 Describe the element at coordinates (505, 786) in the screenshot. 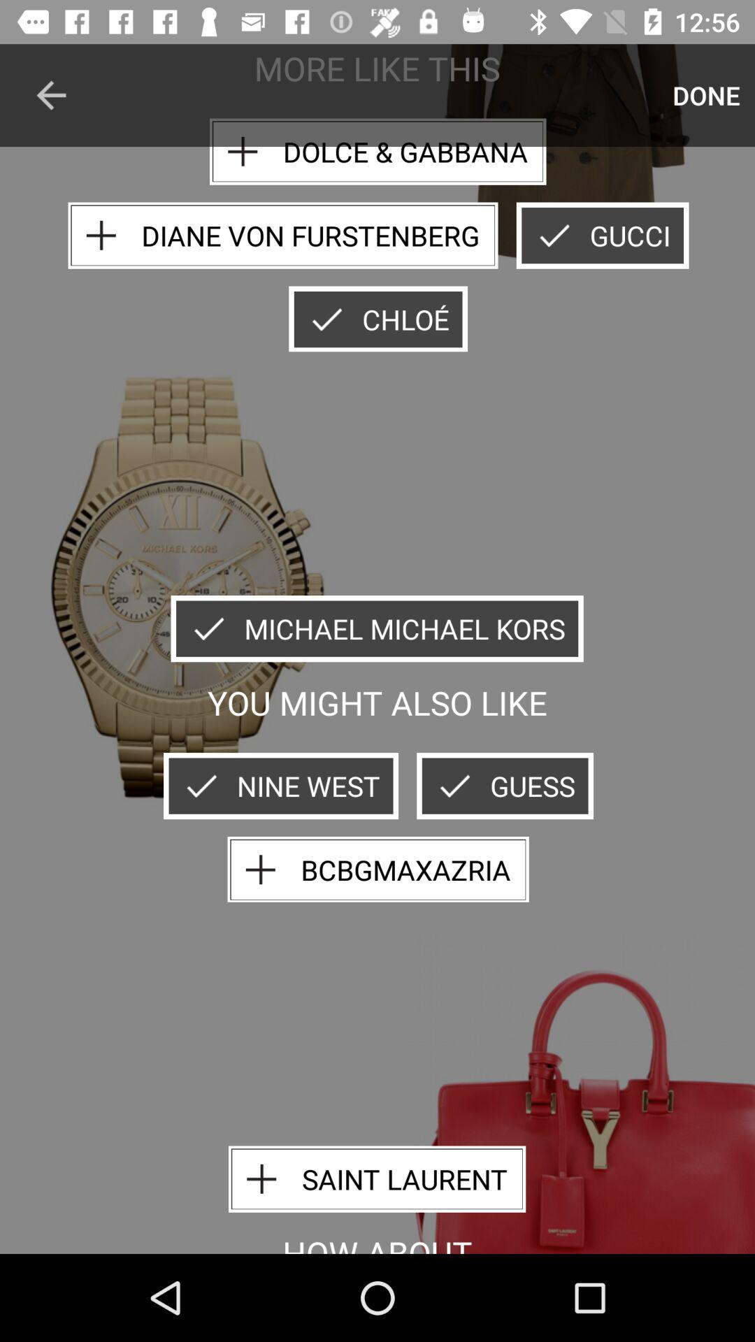

I see `press item above the bcbgmaxazria` at that location.